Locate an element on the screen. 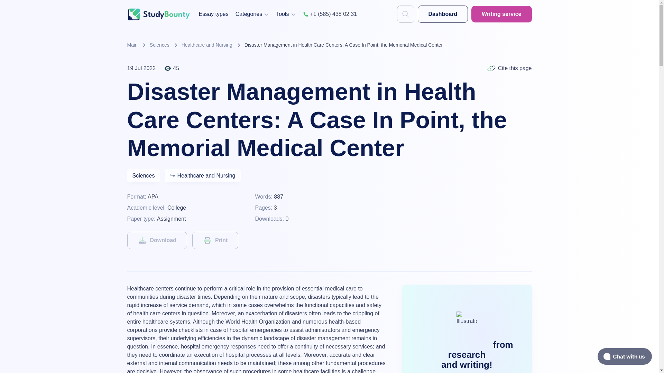 This screenshot has width=664, height=373. Categories is located at coordinates (252, 14).